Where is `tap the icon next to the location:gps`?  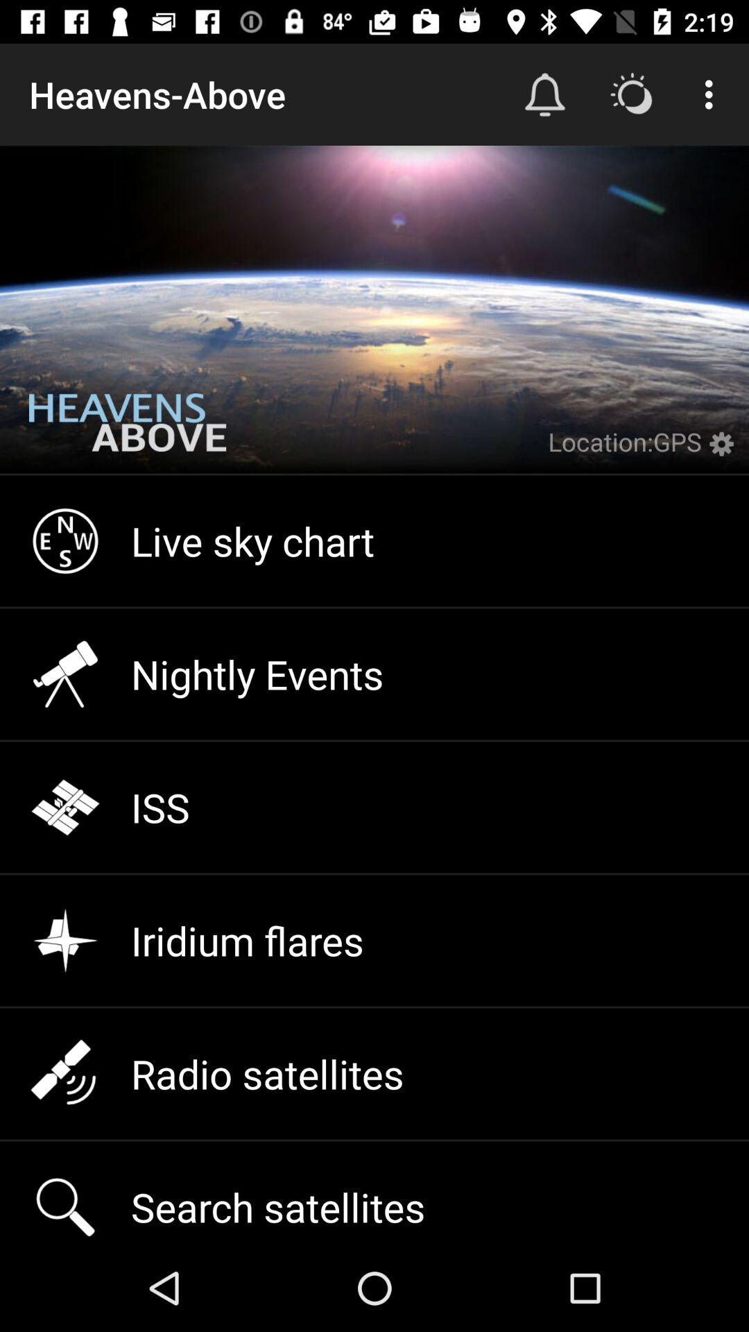 tap the icon next to the location:gps is located at coordinates (725, 452).